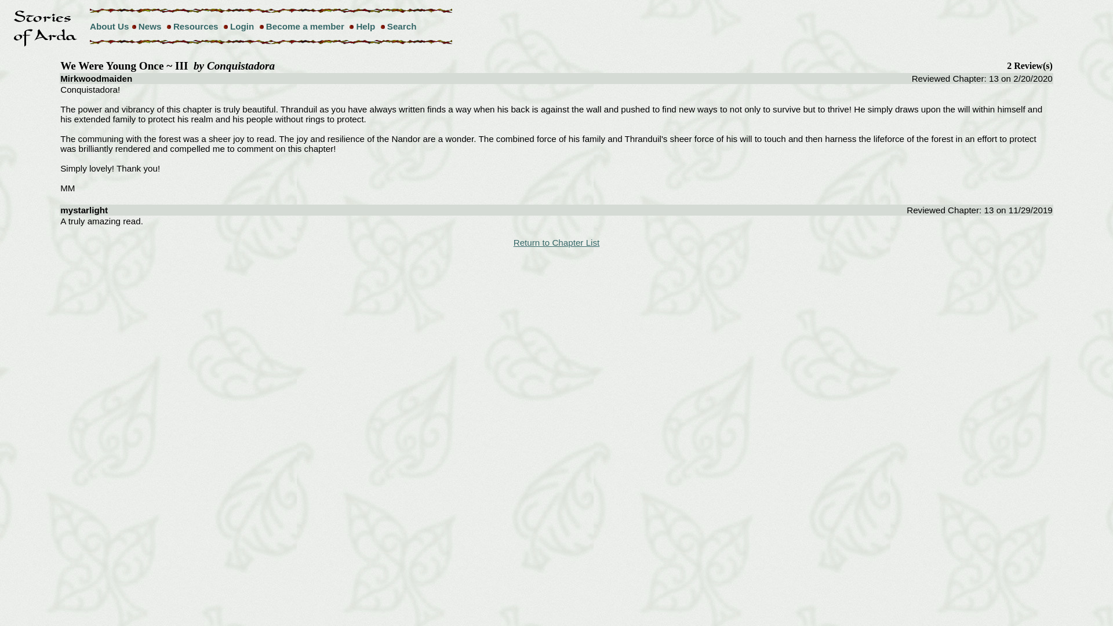 The height and width of the screenshot is (626, 1113). What do you see at coordinates (150, 26) in the screenshot?
I see `News` at bounding box center [150, 26].